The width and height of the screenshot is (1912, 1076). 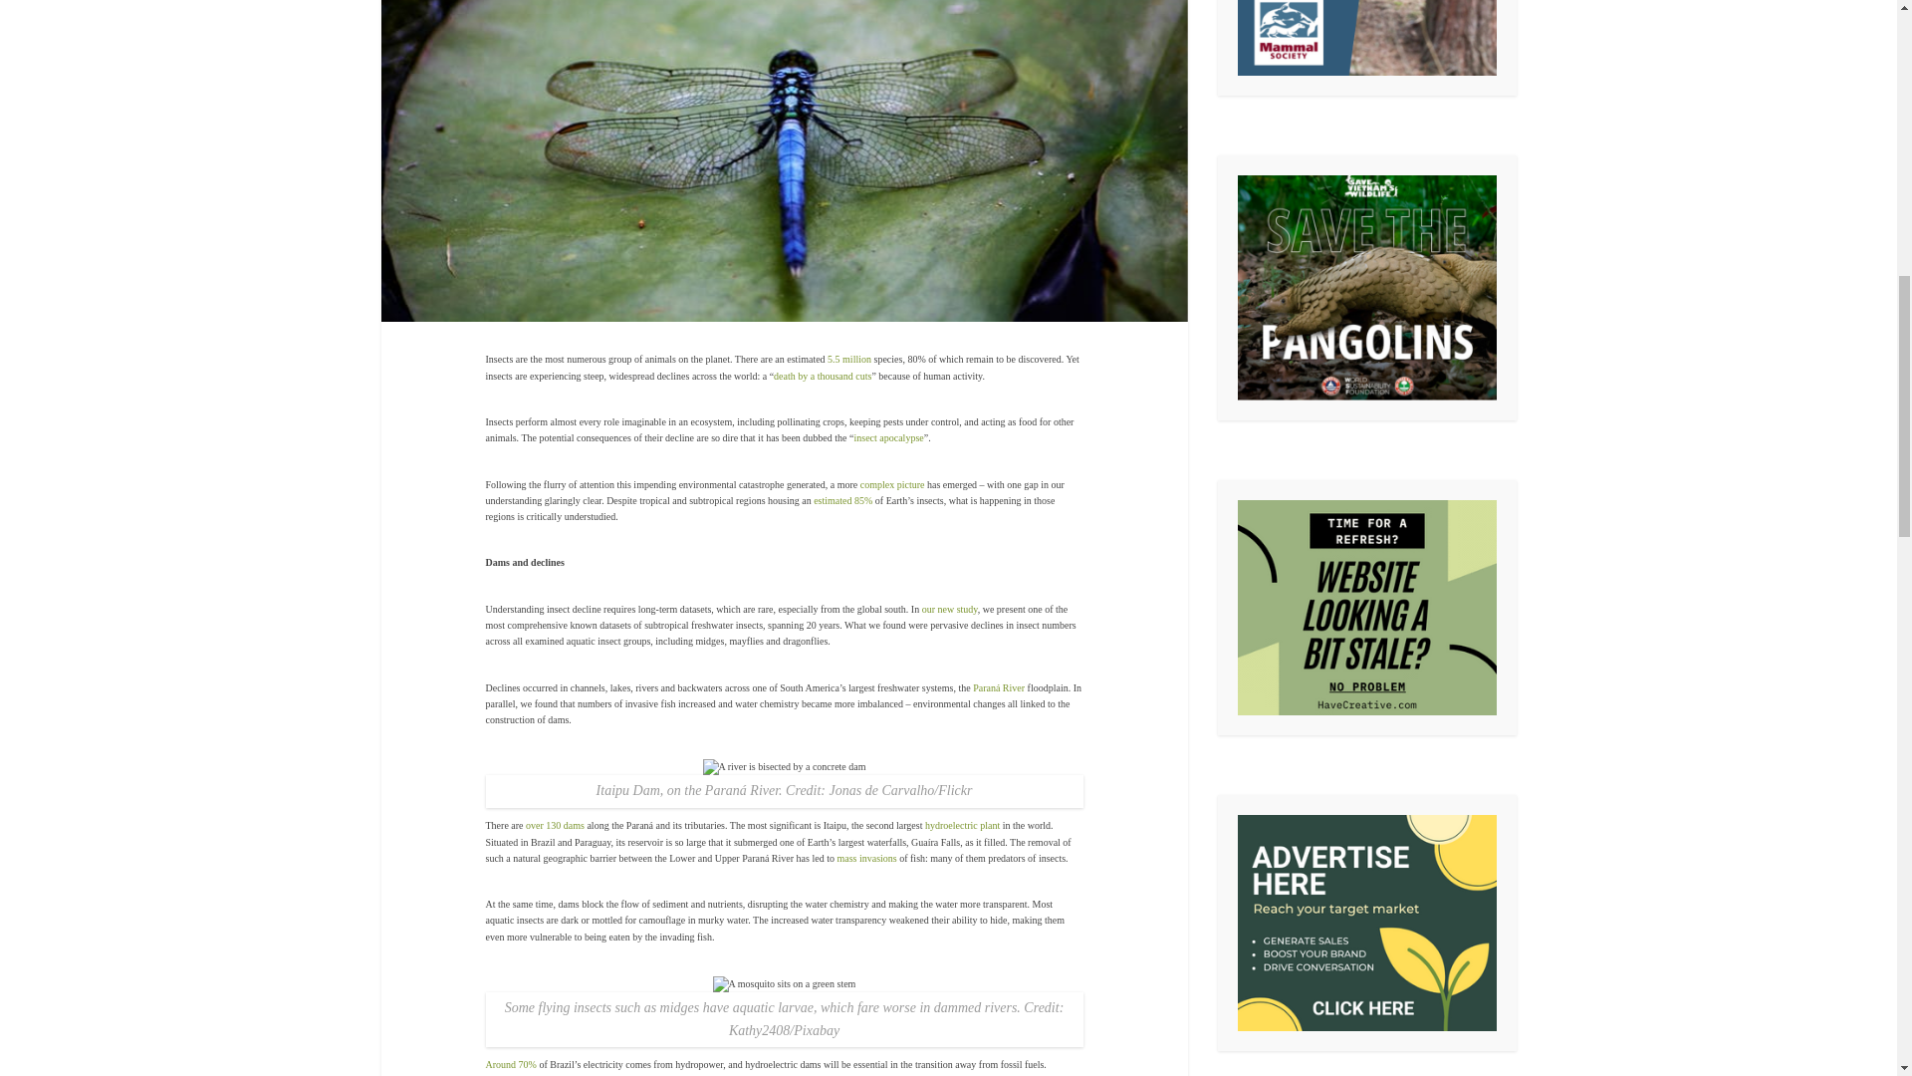 What do you see at coordinates (823, 376) in the screenshot?
I see `death by a thousand cuts` at bounding box center [823, 376].